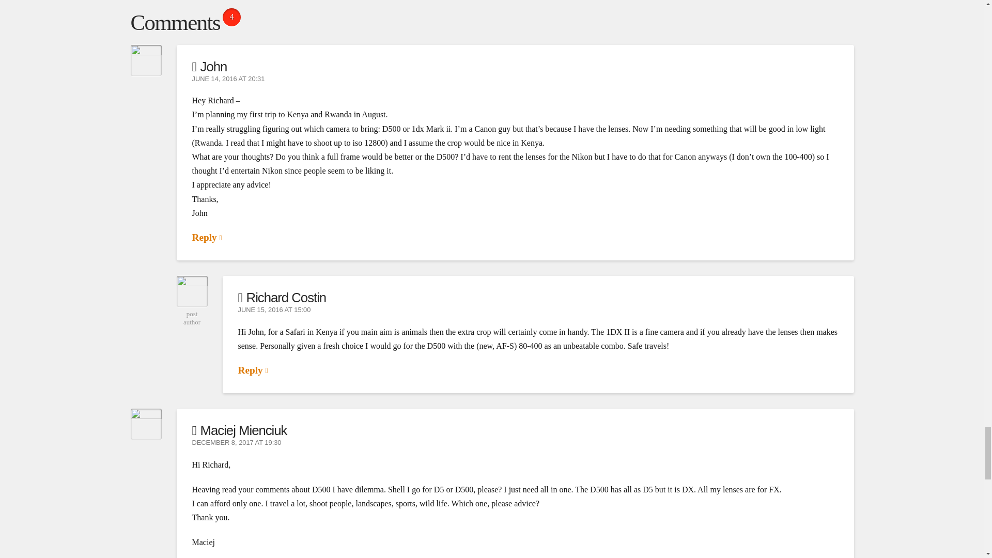 This screenshot has width=992, height=558. Describe the element at coordinates (237, 443) in the screenshot. I see `DECEMBER 8, 2017 AT 19:30` at that location.